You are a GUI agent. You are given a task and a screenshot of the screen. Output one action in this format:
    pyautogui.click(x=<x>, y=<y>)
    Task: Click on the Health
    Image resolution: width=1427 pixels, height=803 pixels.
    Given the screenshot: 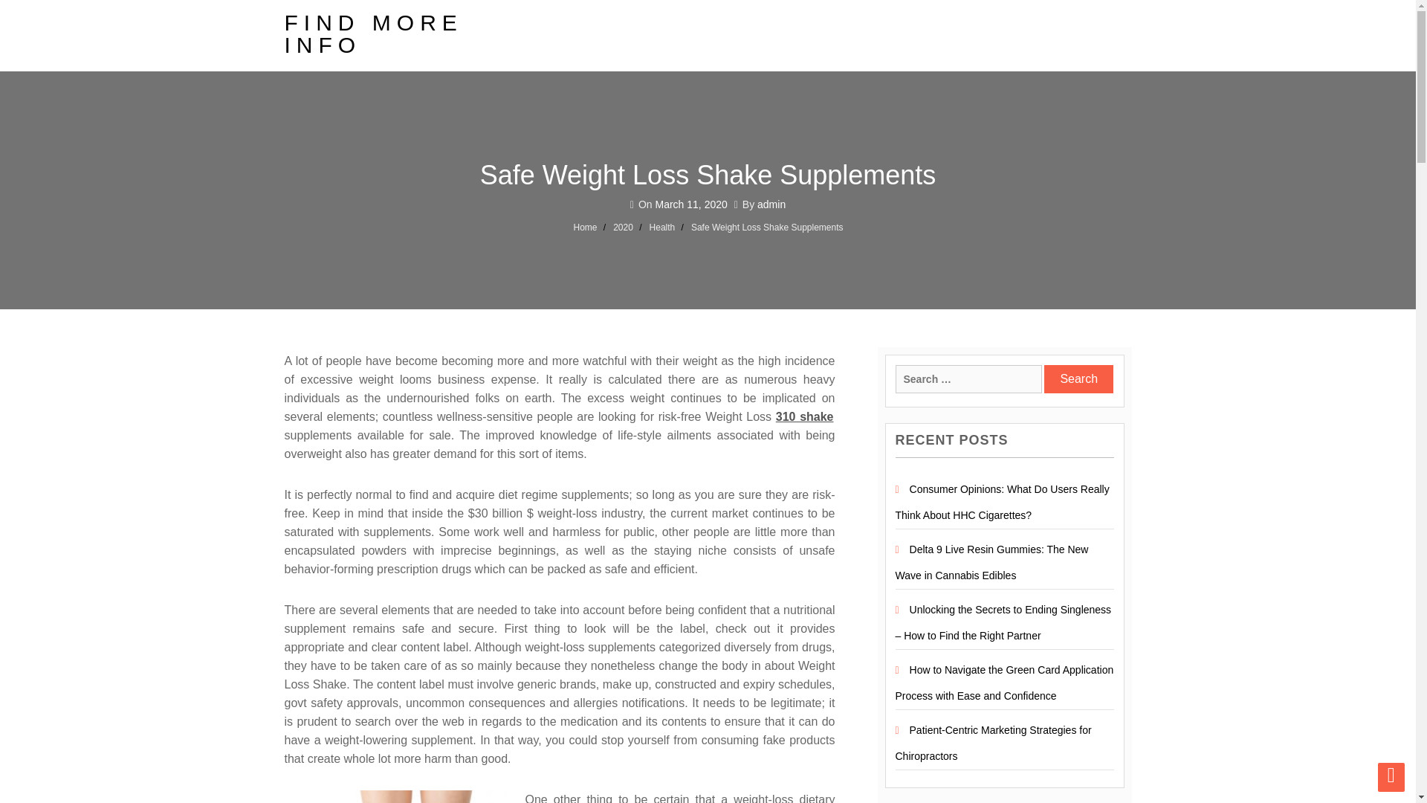 What is the action you would take?
    pyautogui.click(x=661, y=228)
    